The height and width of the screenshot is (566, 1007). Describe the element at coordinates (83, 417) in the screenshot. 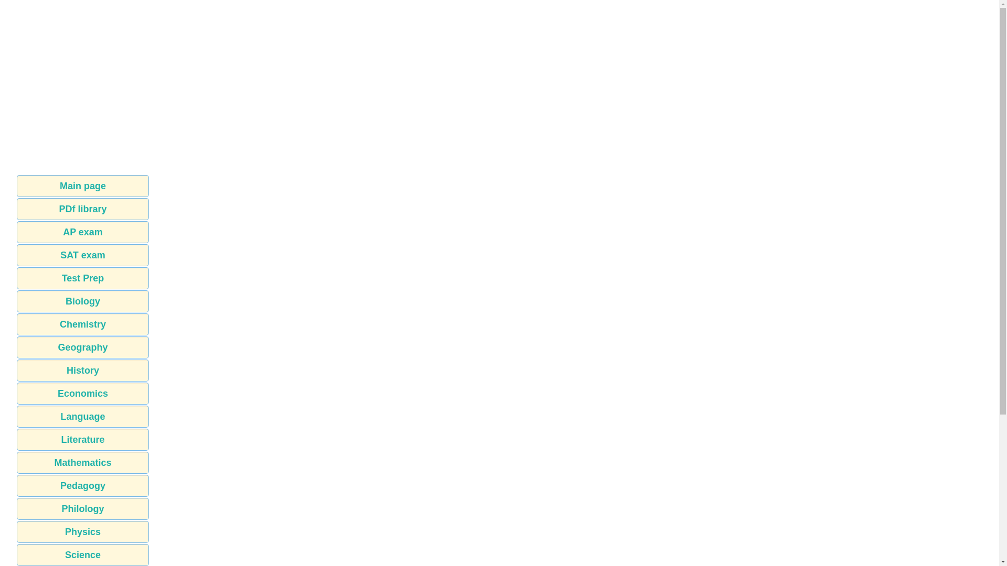

I see `Language` at that location.